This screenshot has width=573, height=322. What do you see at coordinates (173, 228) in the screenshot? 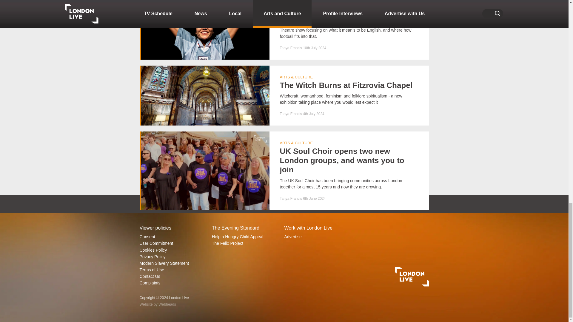
I see `Viewer policies` at bounding box center [173, 228].